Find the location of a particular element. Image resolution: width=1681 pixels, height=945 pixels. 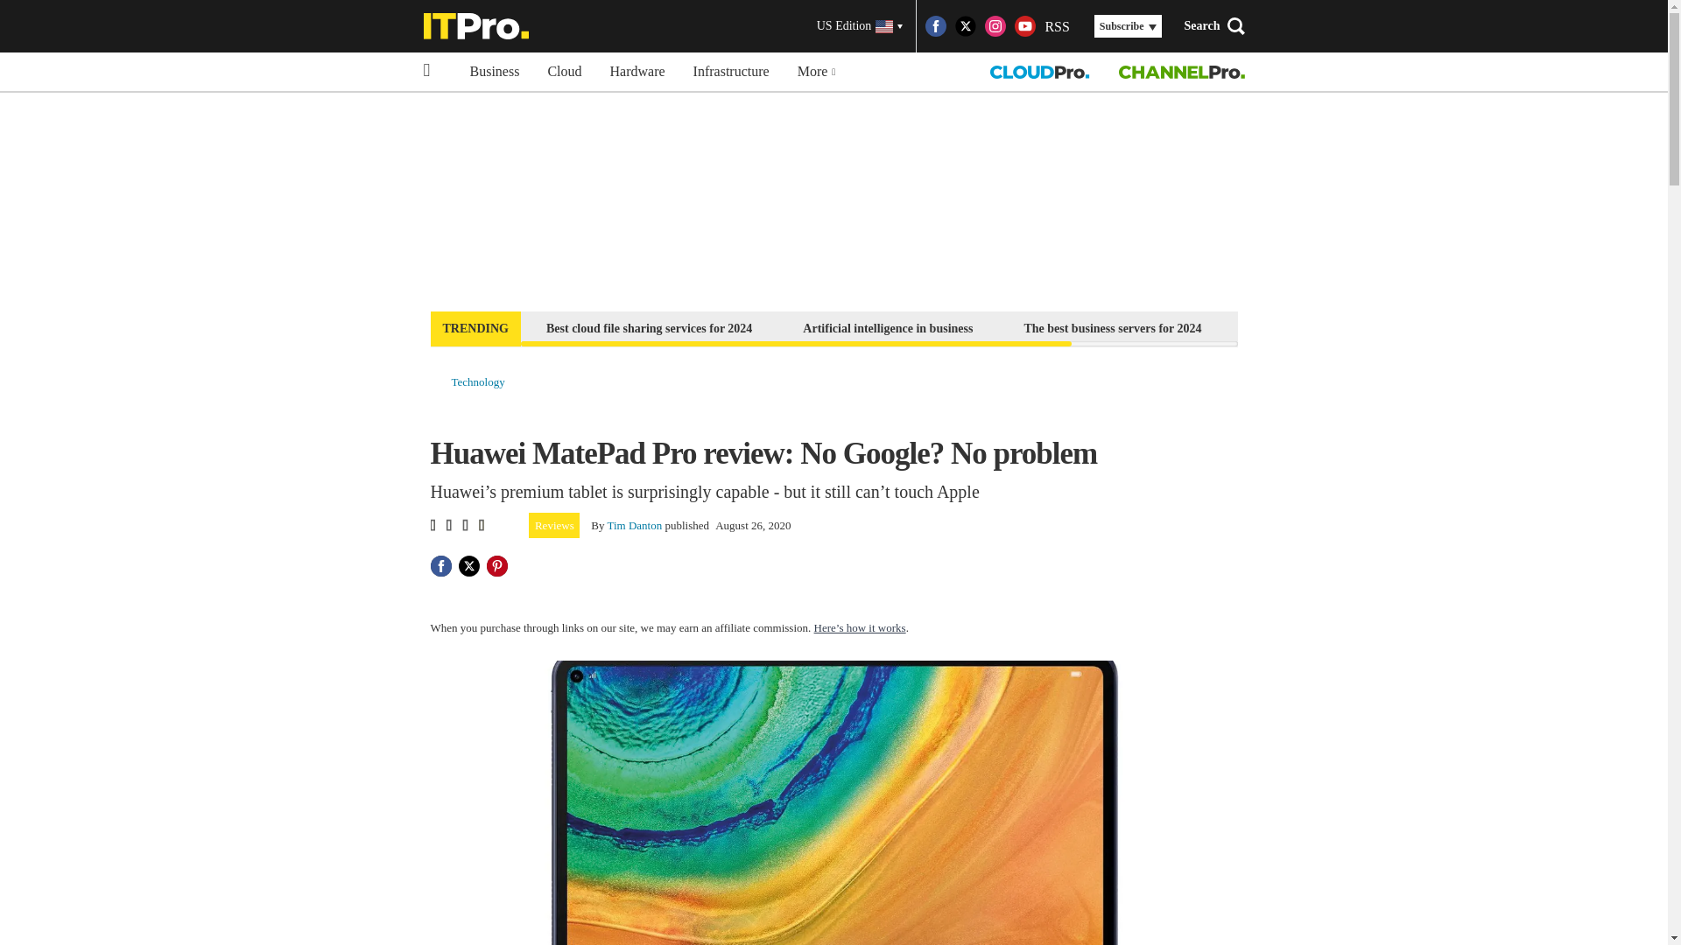

Reviews is located at coordinates (554, 525).